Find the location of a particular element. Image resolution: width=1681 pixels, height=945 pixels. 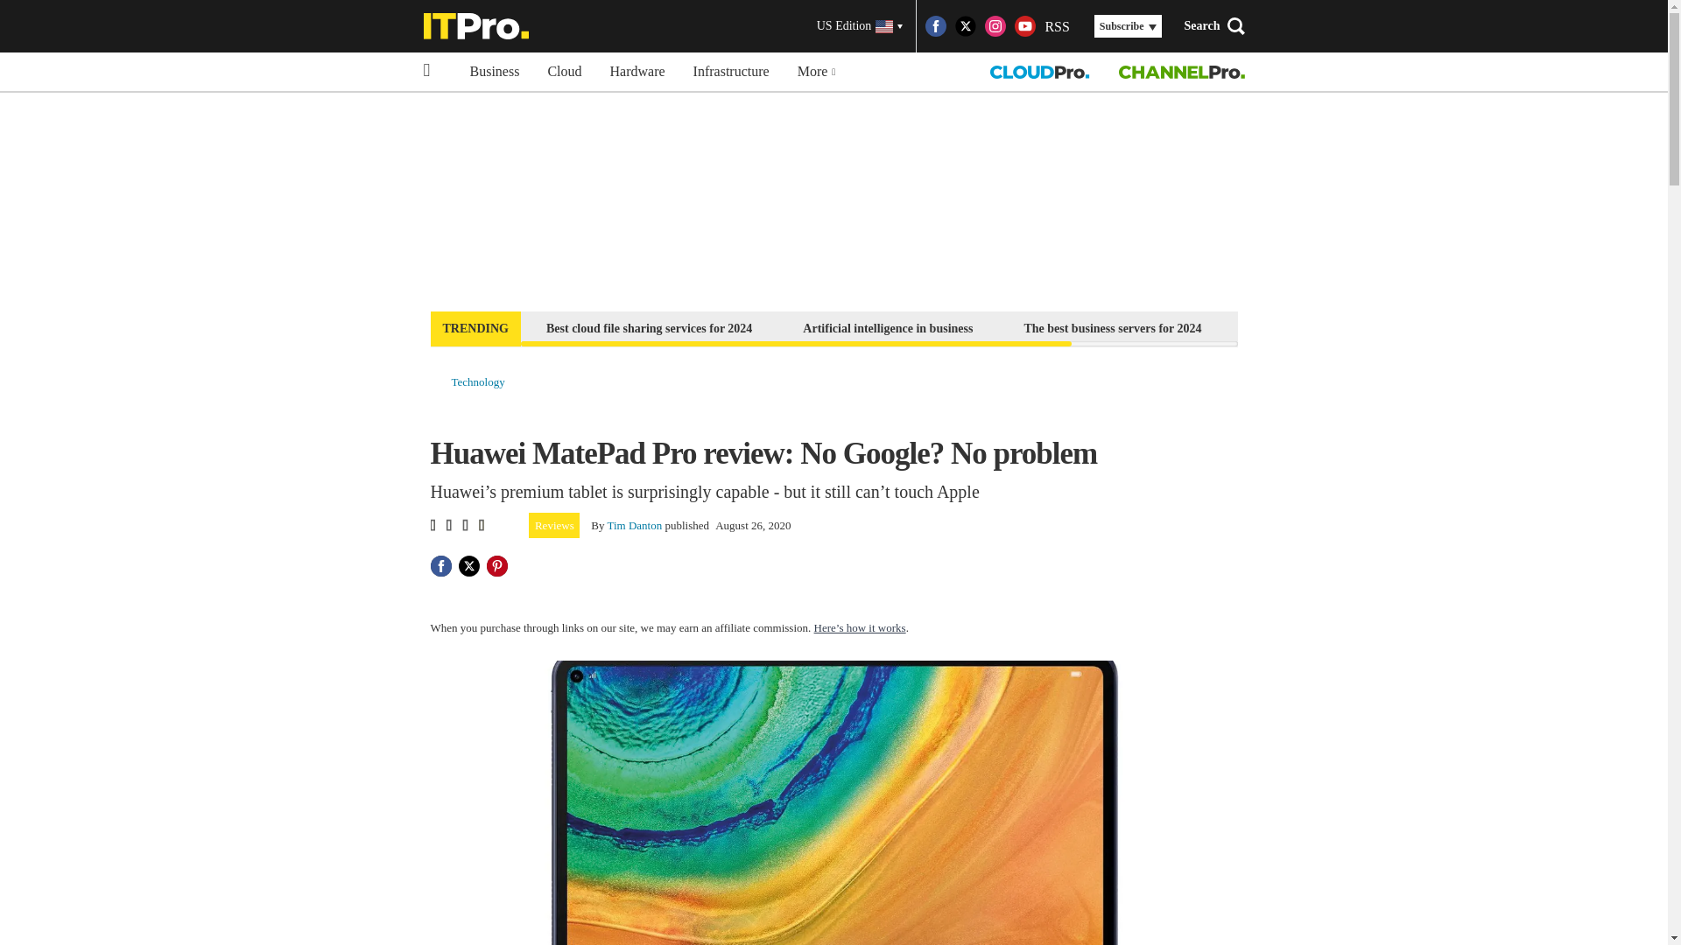

Reviews is located at coordinates (554, 525).